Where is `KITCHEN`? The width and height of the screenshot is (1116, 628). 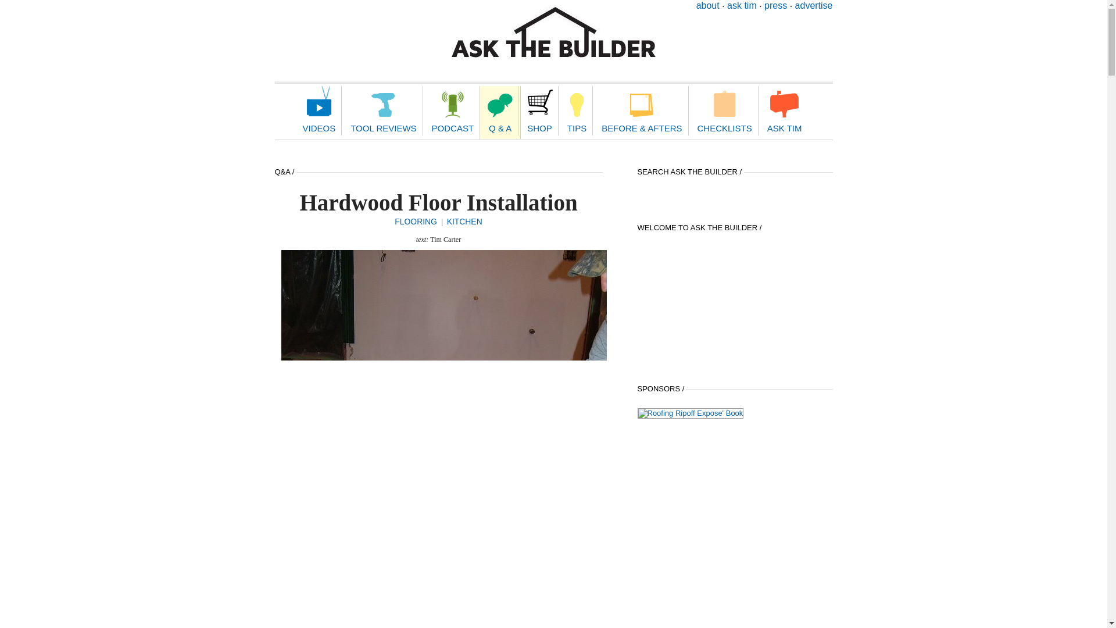 KITCHEN is located at coordinates (464, 221).